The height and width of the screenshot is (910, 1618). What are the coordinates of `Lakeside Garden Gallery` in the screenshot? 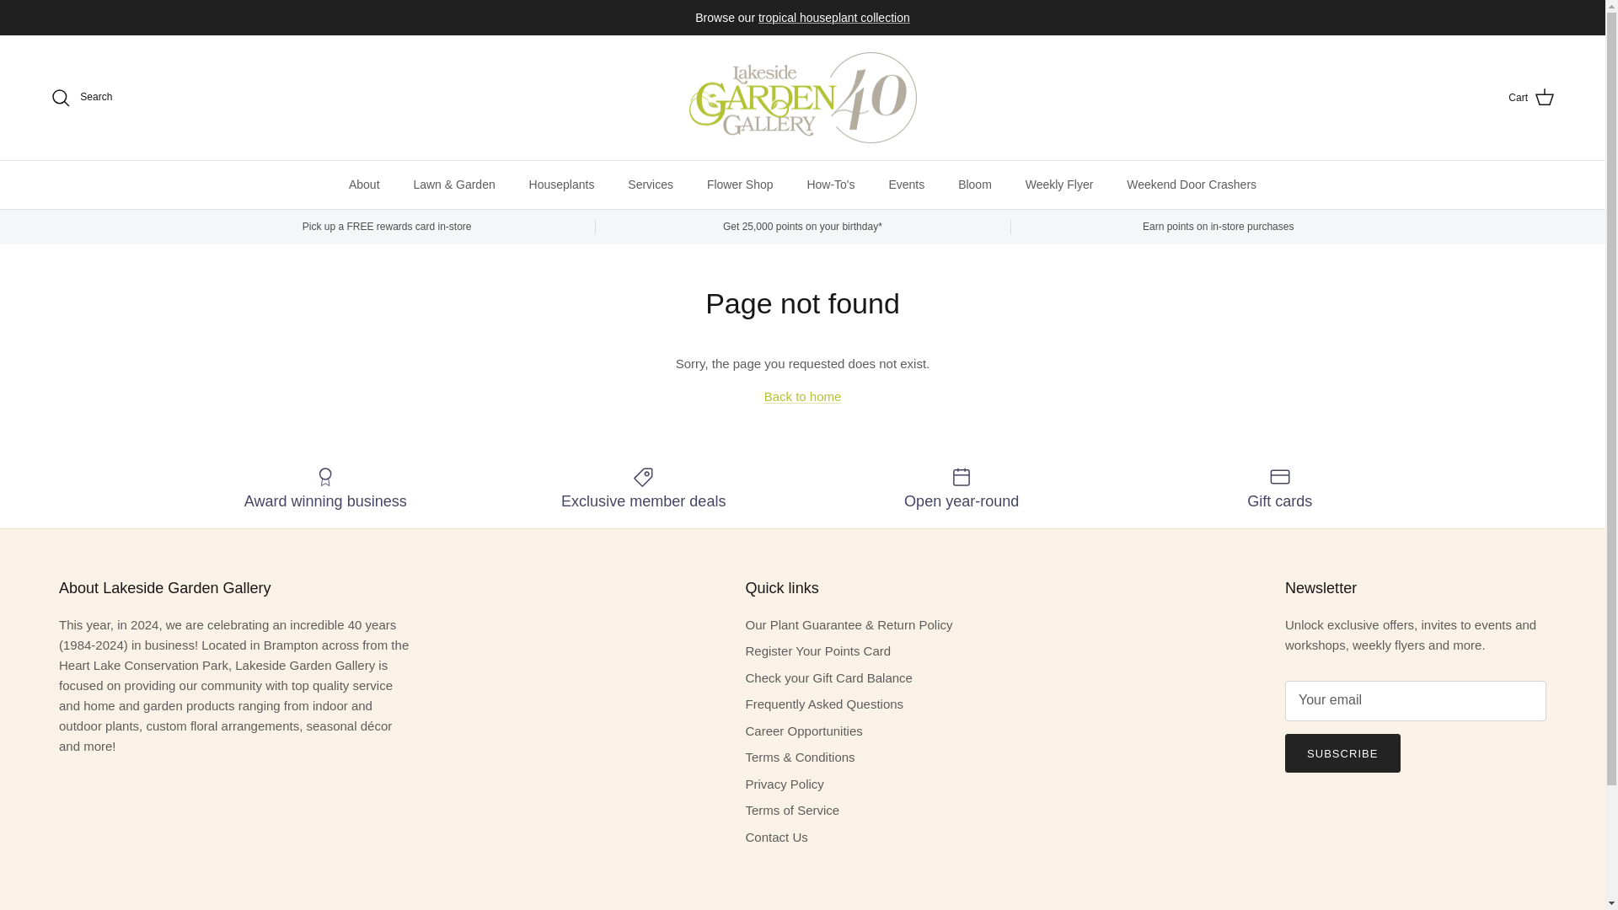 It's located at (802, 98).